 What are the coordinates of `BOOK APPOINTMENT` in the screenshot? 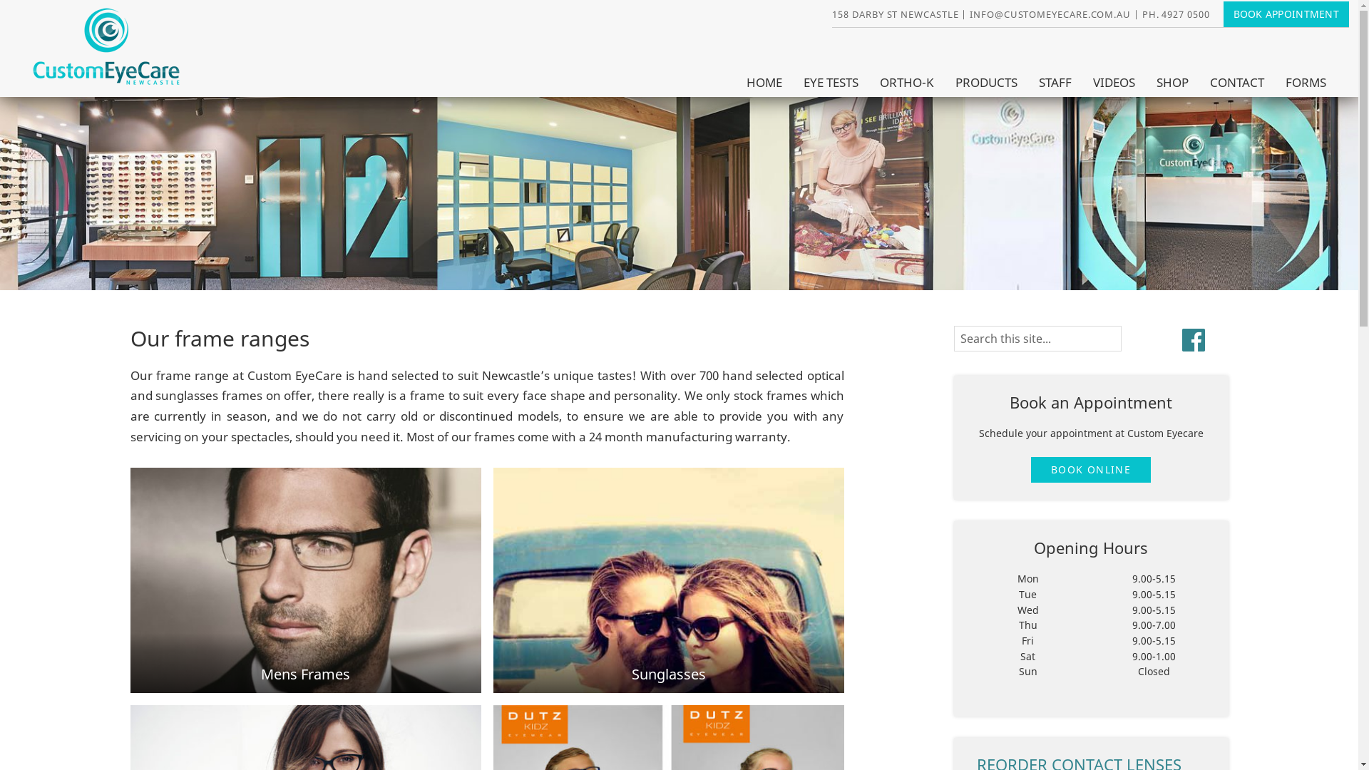 It's located at (1286, 14).